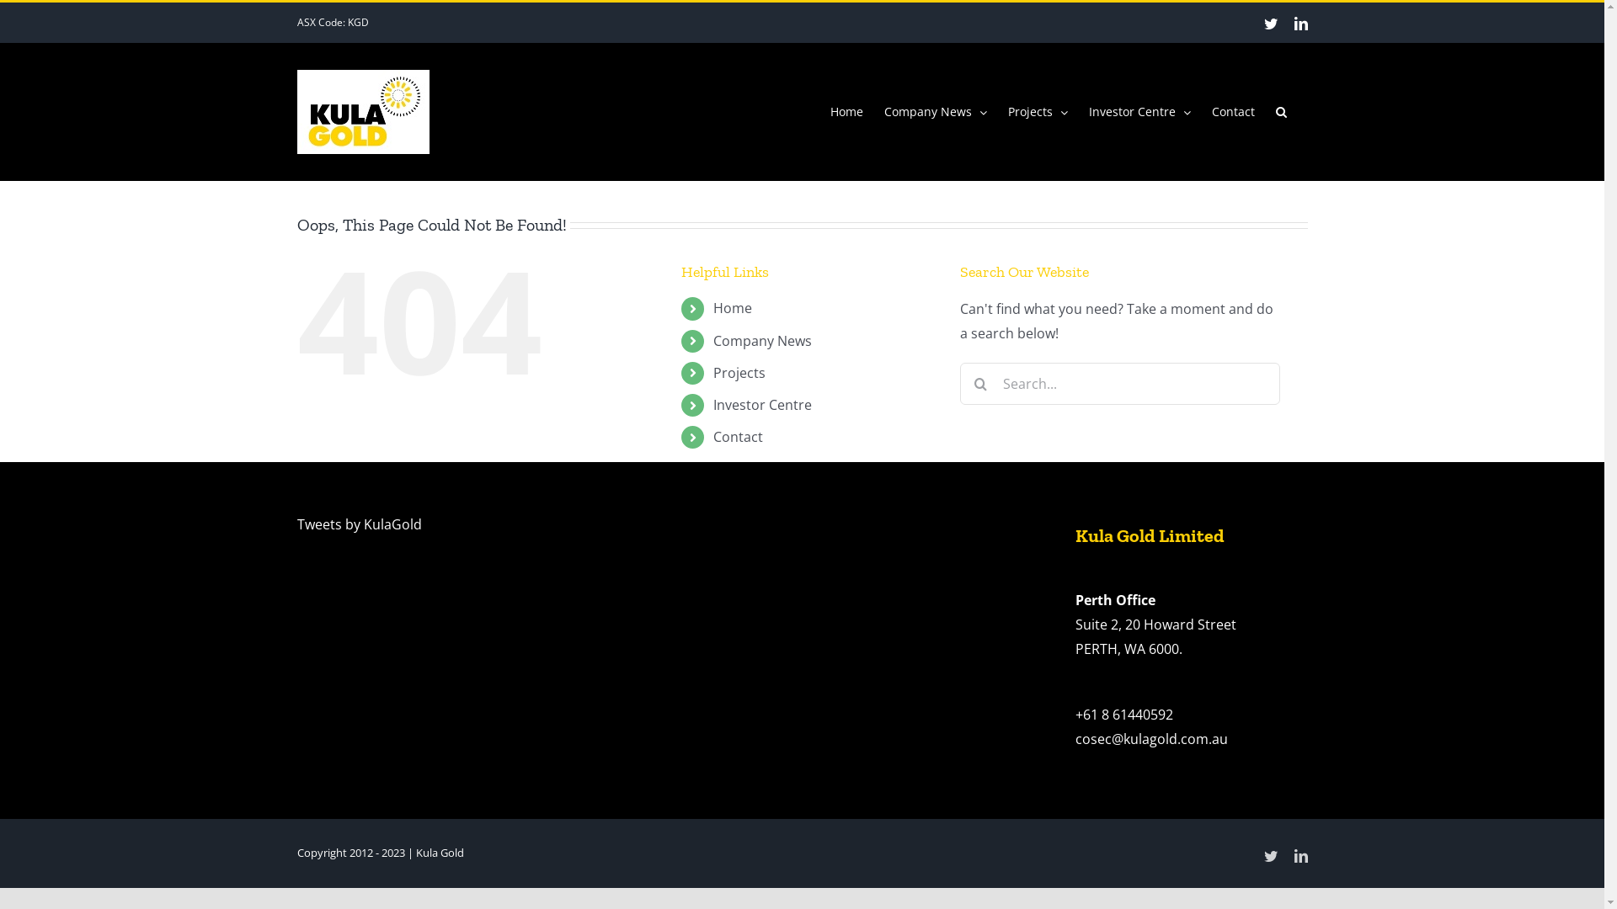 The image size is (1617, 909). Describe the element at coordinates (1139, 112) in the screenshot. I see `Investor Centre` at that location.